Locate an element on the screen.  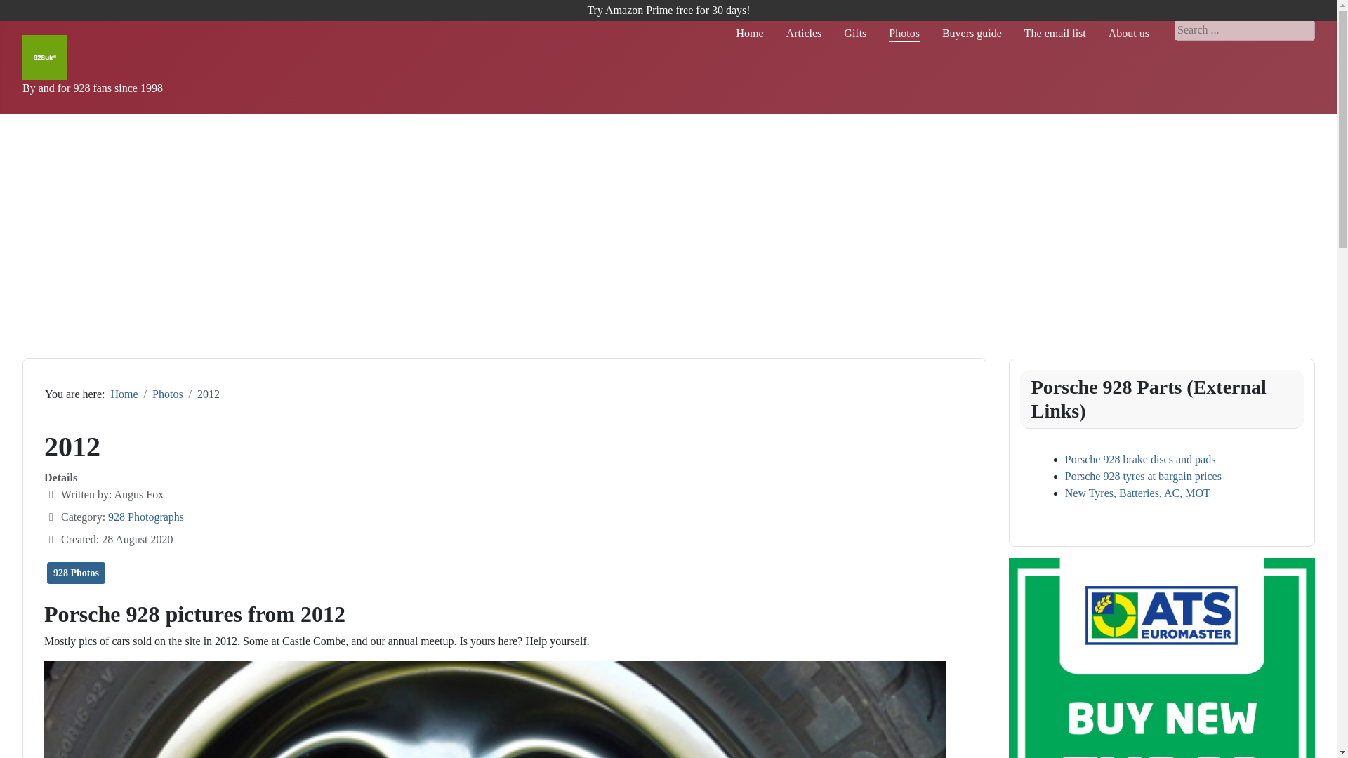
Photos is located at coordinates (167, 394).